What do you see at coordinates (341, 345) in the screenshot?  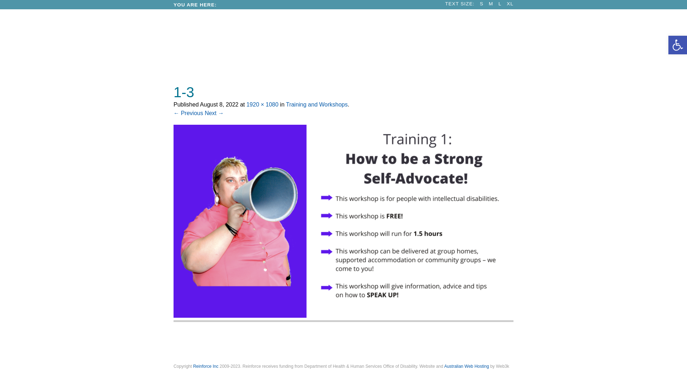 I see `Send us an email message` at bounding box center [341, 345].